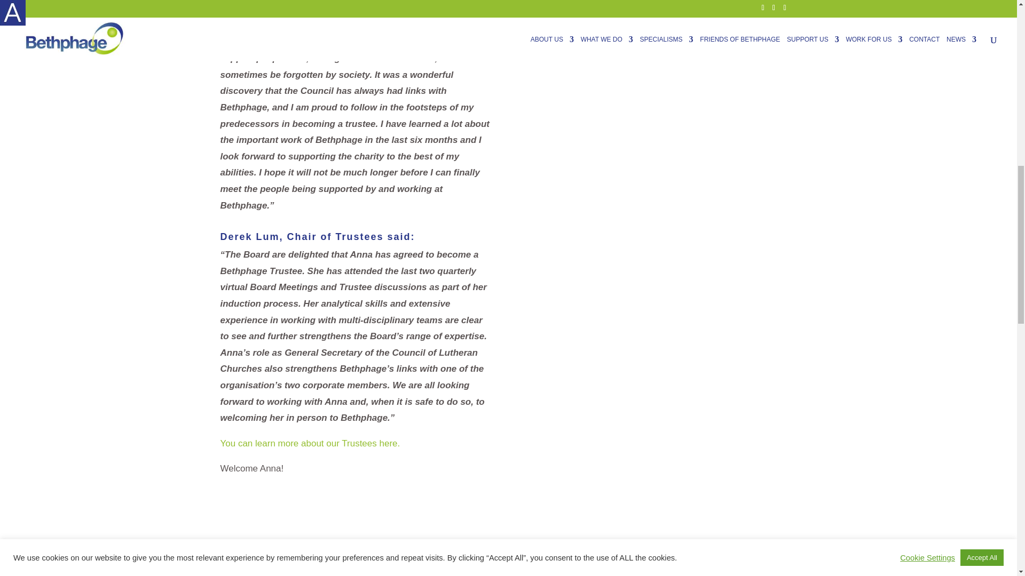 This screenshot has height=576, width=1025. Describe the element at coordinates (694, 22) in the screenshot. I see `Anna Krauss` at that location.